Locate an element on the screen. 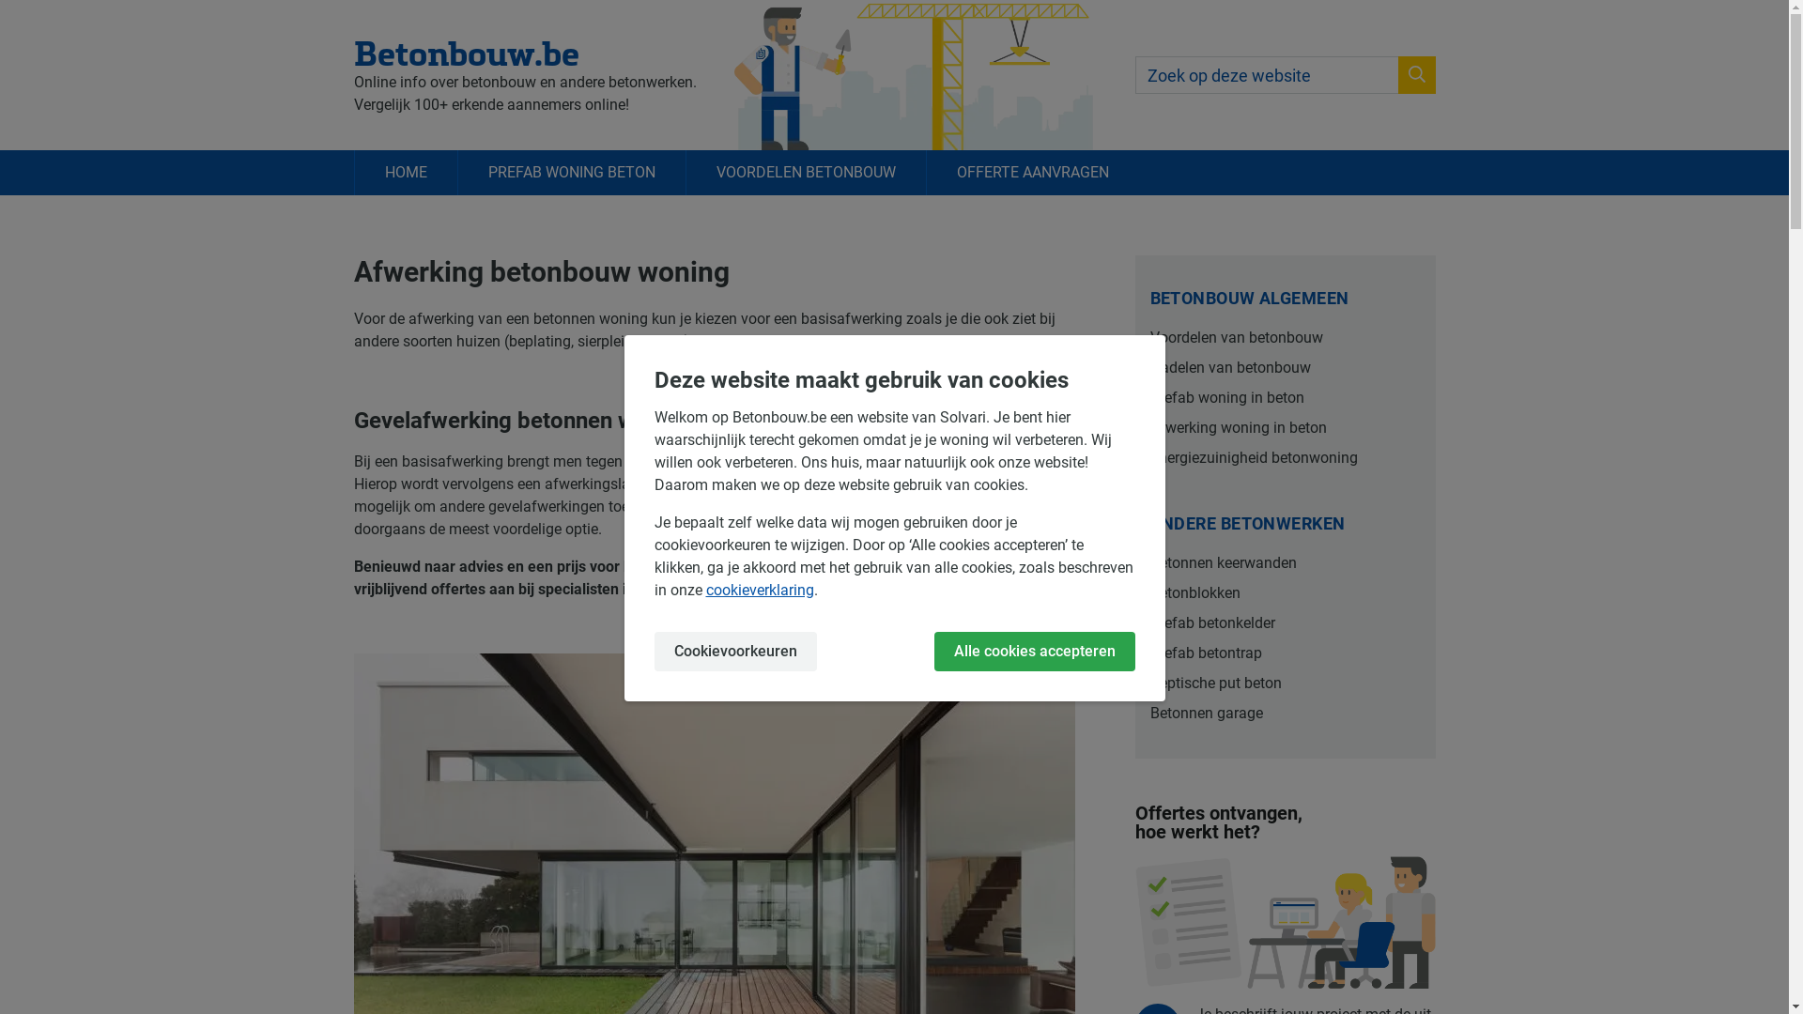 The width and height of the screenshot is (1803, 1014). Nadelen van betonbouw is located at coordinates (1285, 368).